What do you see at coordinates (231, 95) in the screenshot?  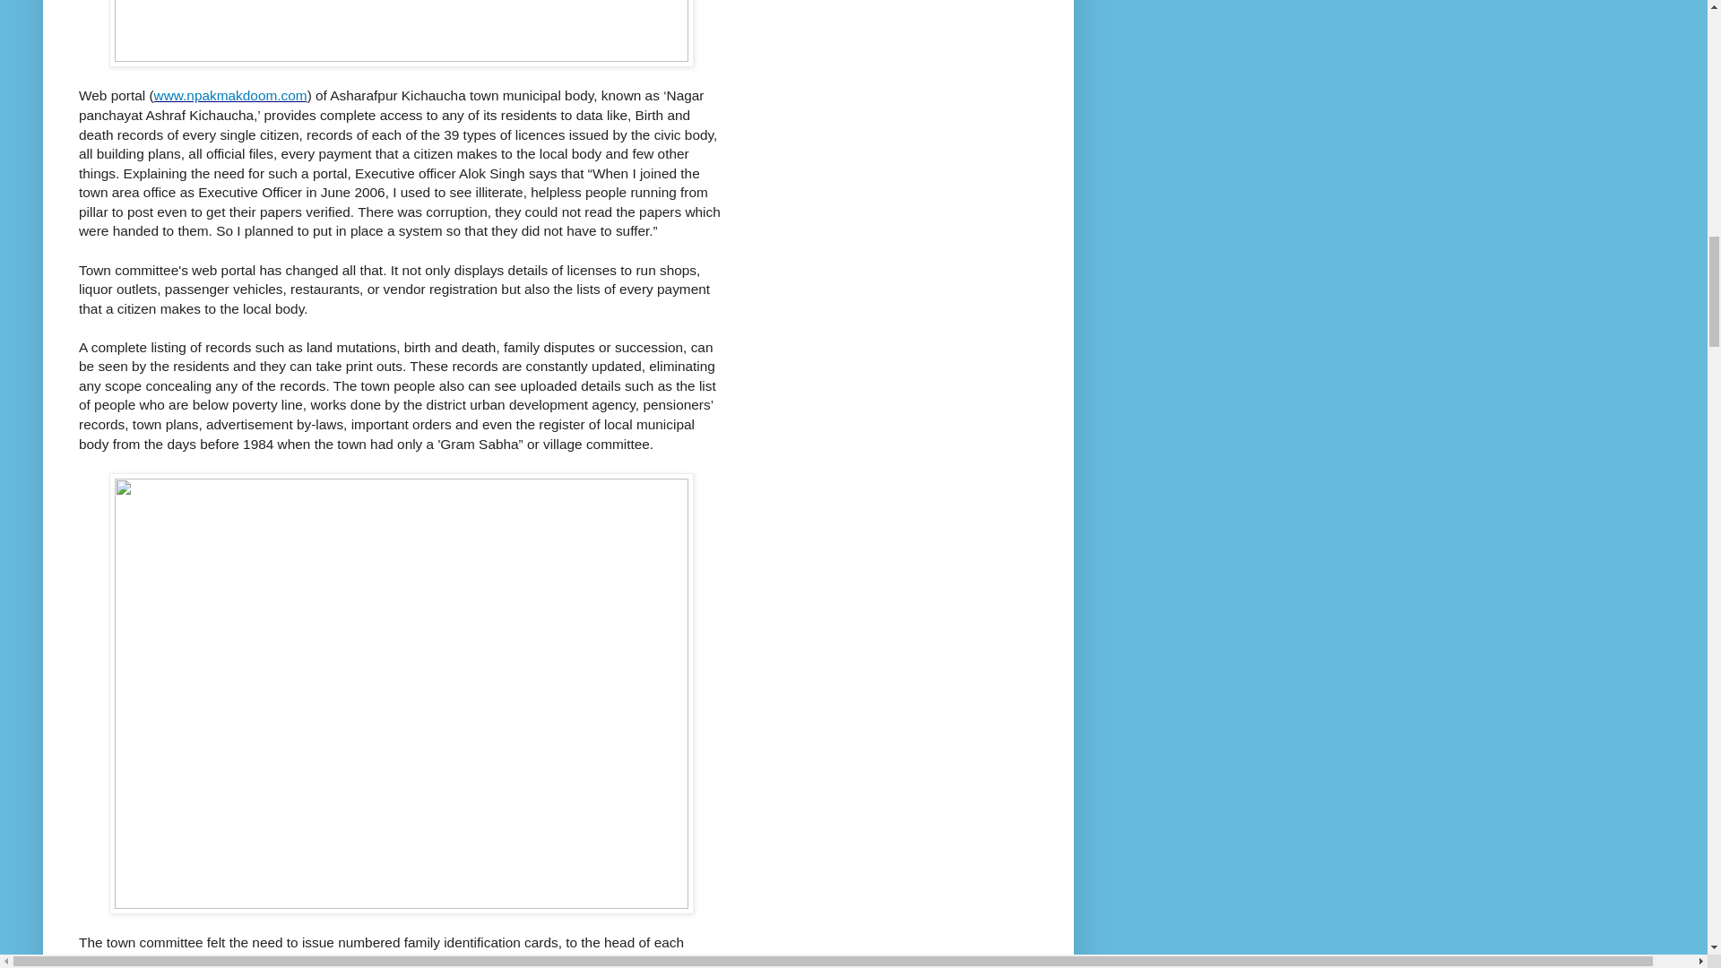 I see `www.npakmakdoom.com` at bounding box center [231, 95].